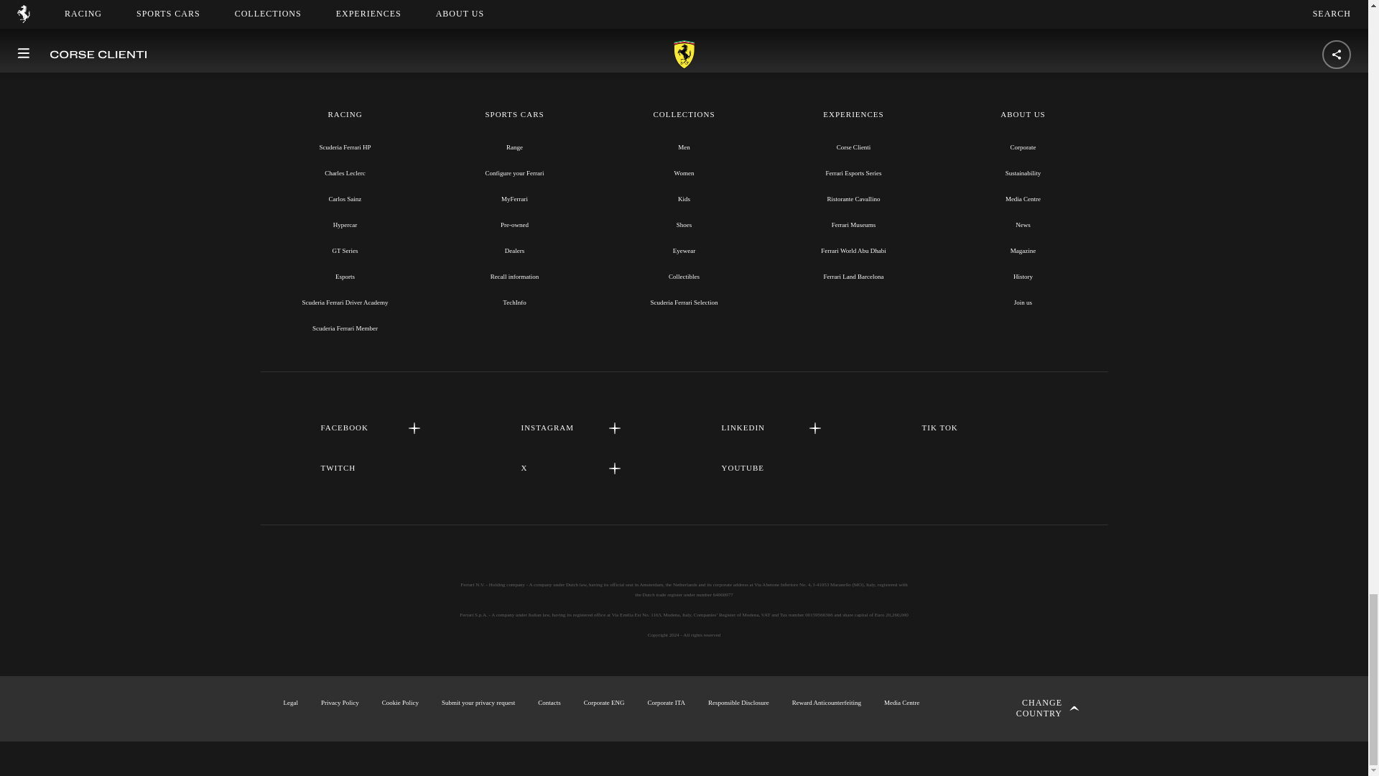 This screenshot has width=1379, height=776. What do you see at coordinates (345, 251) in the screenshot?
I see `GT Series` at bounding box center [345, 251].